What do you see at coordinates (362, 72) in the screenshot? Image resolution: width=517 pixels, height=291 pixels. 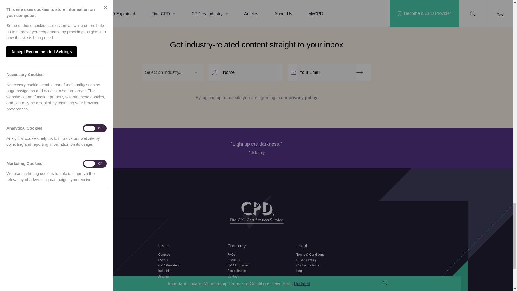 I see `Submit` at bounding box center [362, 72].